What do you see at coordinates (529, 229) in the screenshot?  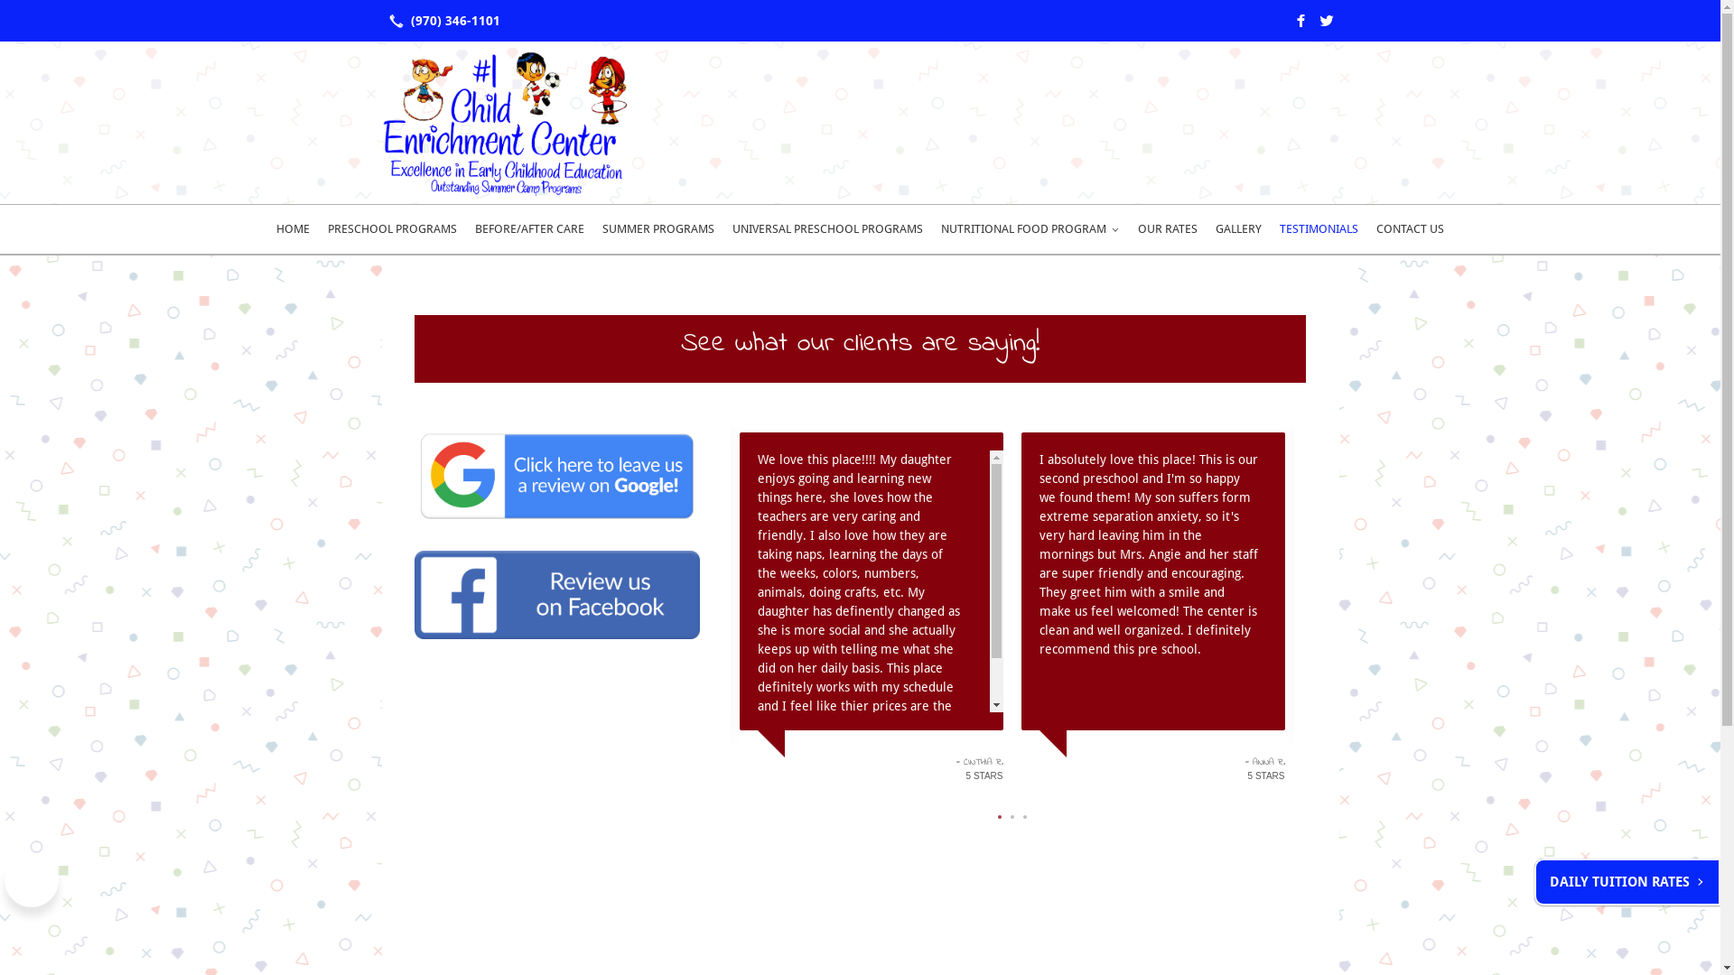 I see `BEFORE/AFTER CARE` at bounding box center [529, 229].